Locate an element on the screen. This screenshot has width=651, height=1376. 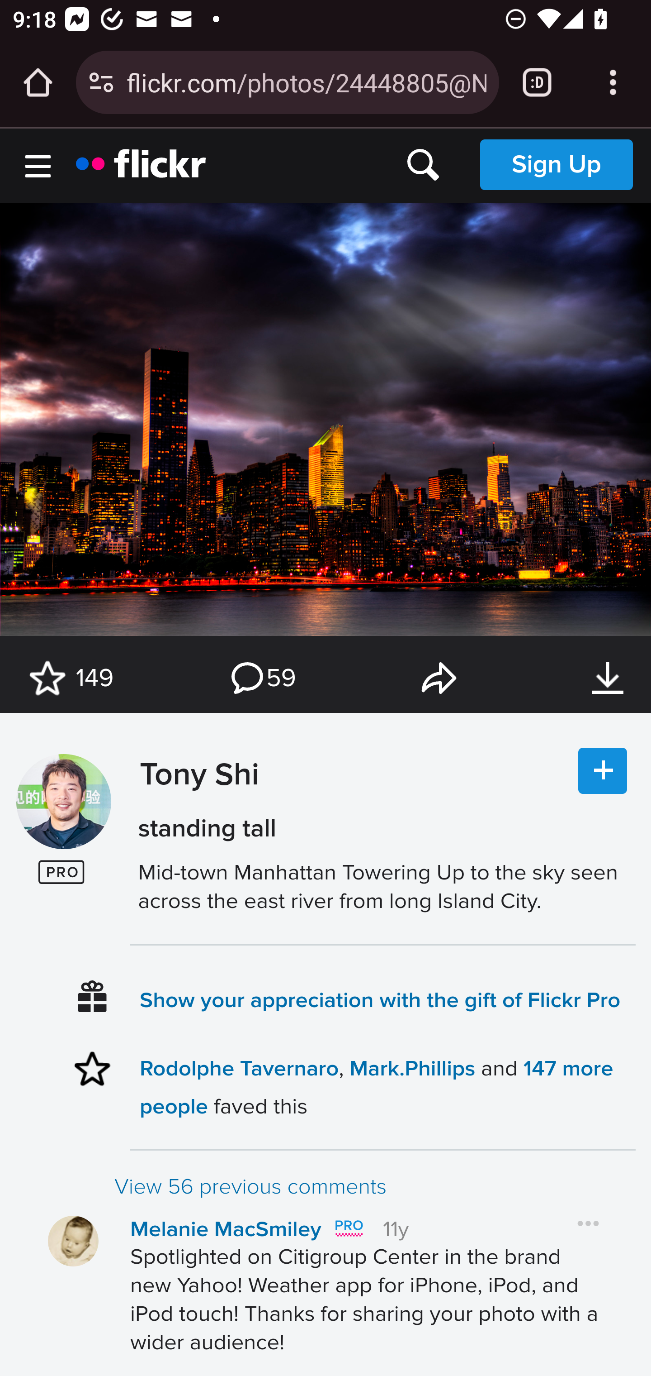
Flickr ♥ our Old School Pros is located at coordinates (348, 1228).